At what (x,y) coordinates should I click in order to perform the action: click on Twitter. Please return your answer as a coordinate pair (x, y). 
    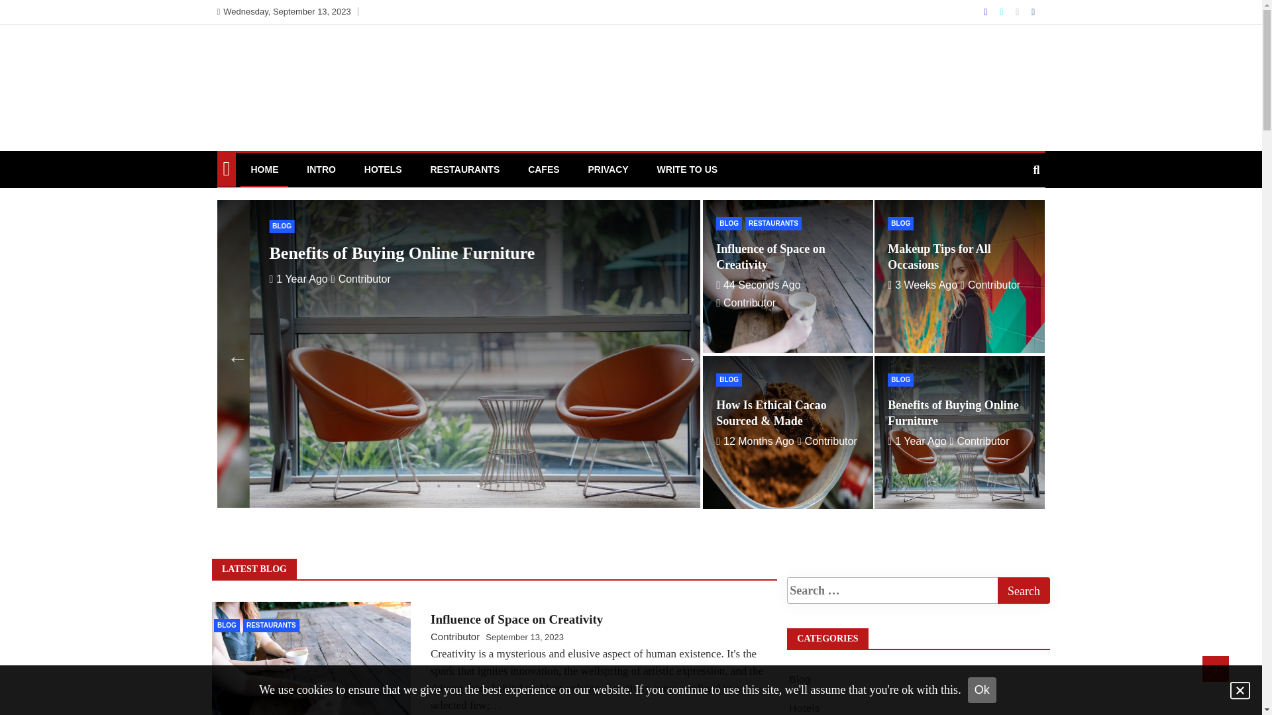
    Looking at the image, I should click on (1003, 12).